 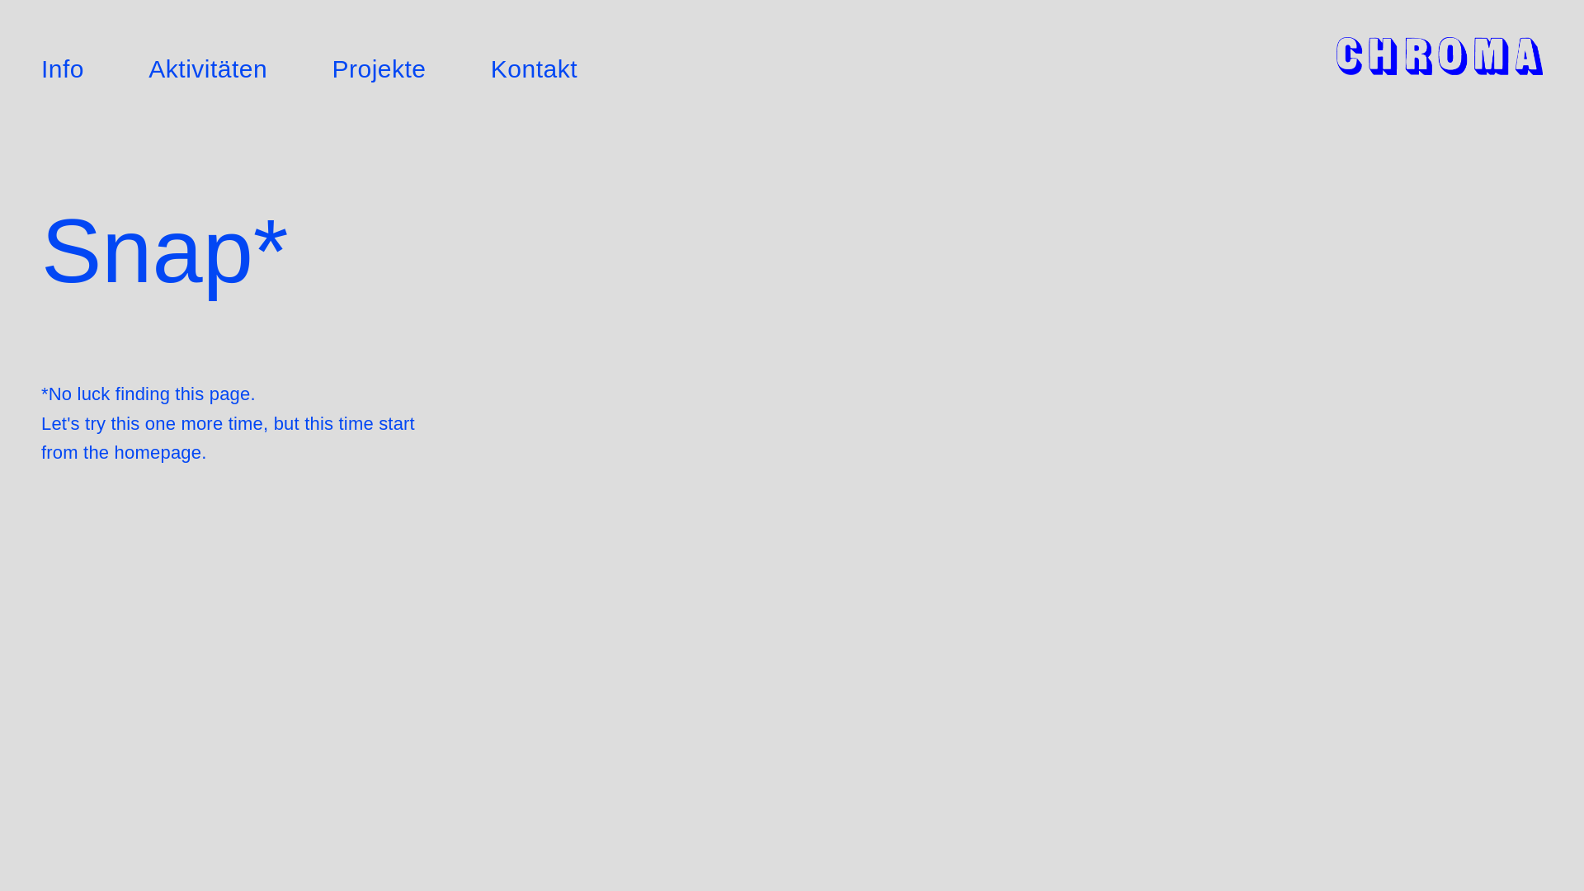 I want to click on homepage, so click(x=158, y=452).